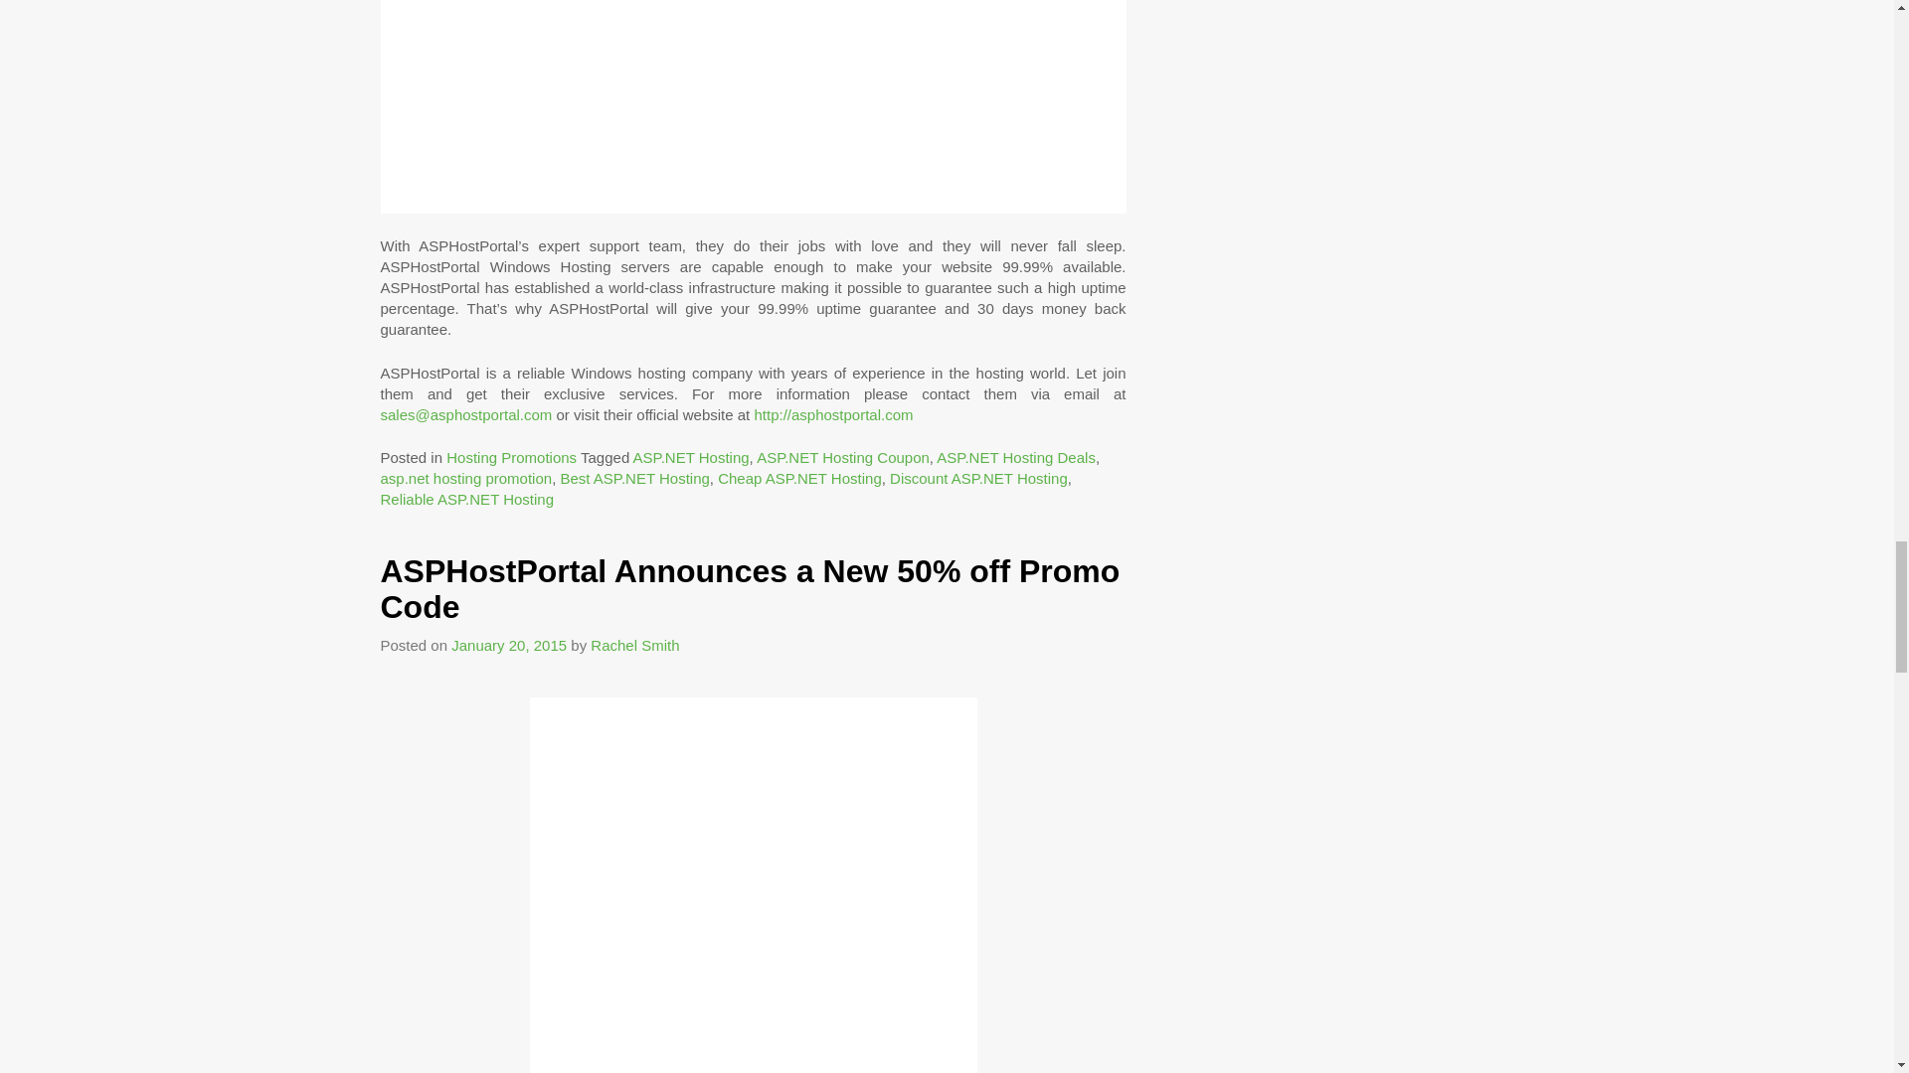  What do you see at coordinates (511, 457) in the screenshot?
I see `Hosting Promotions` at bounding box center [511, 457].